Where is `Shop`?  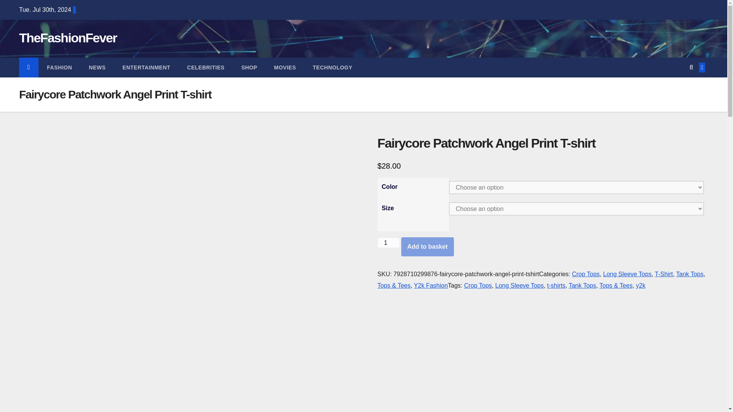 Shop is located at coordinates (249, 68).